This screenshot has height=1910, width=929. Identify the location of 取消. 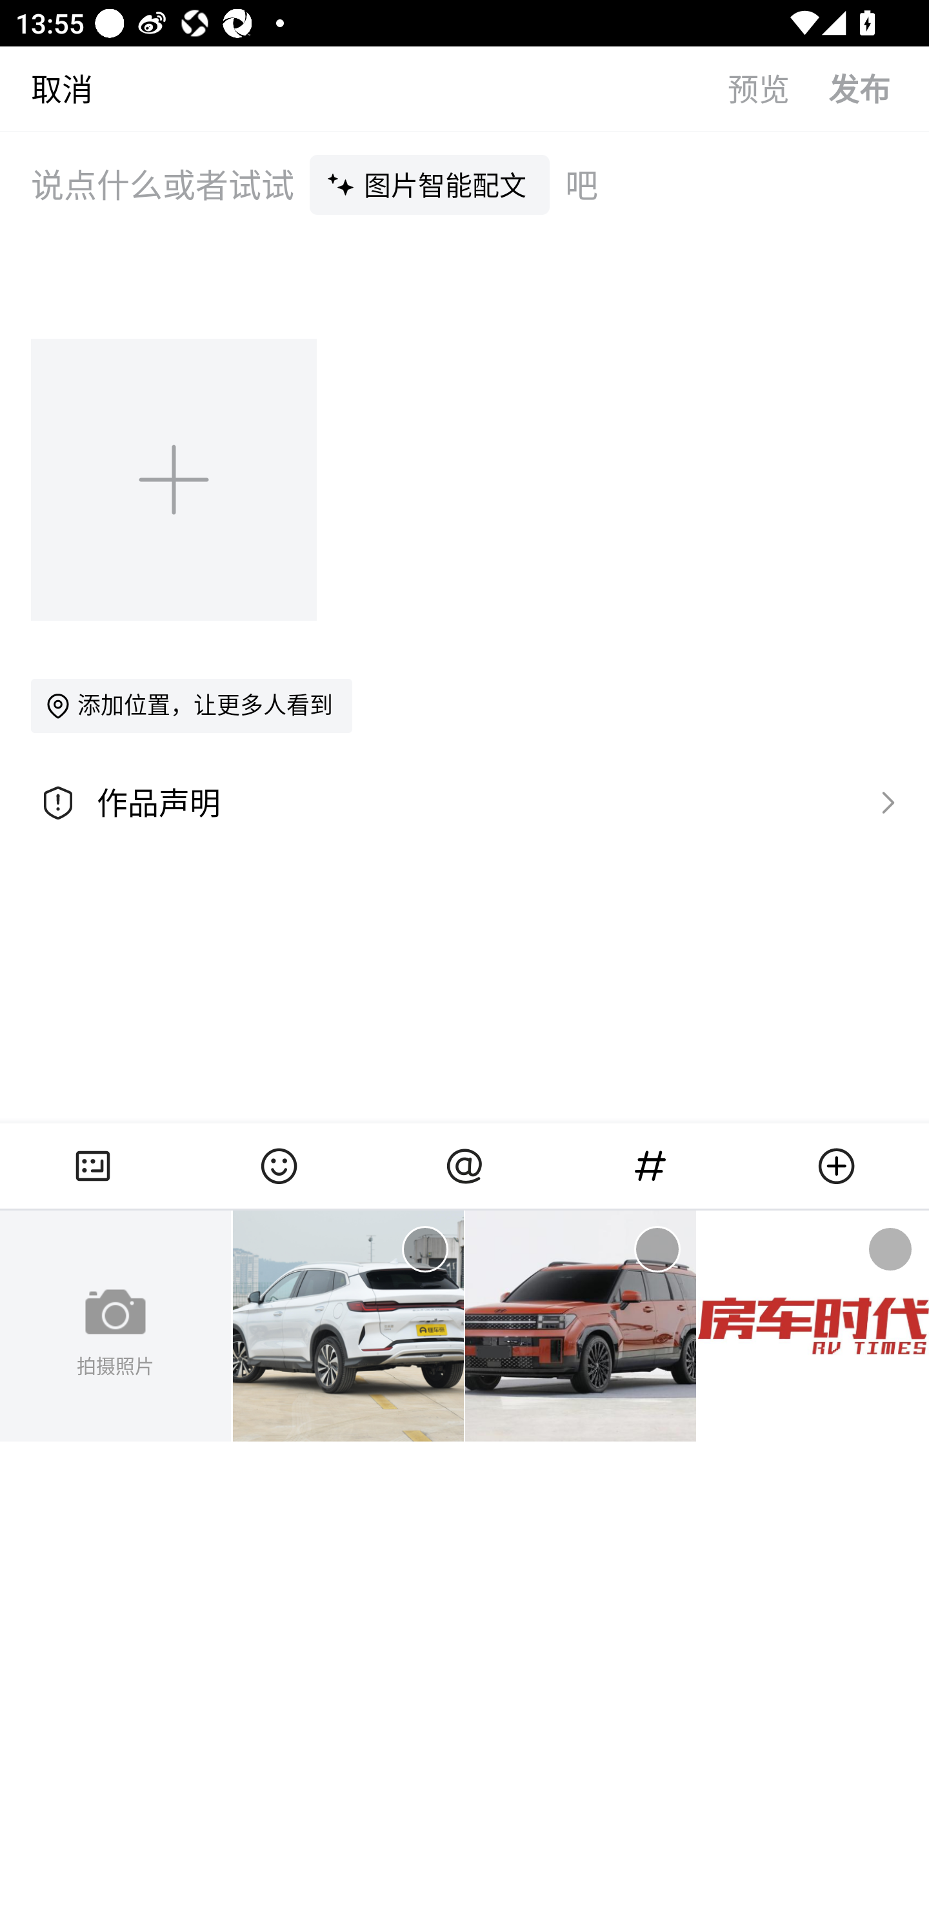
(46, 88).